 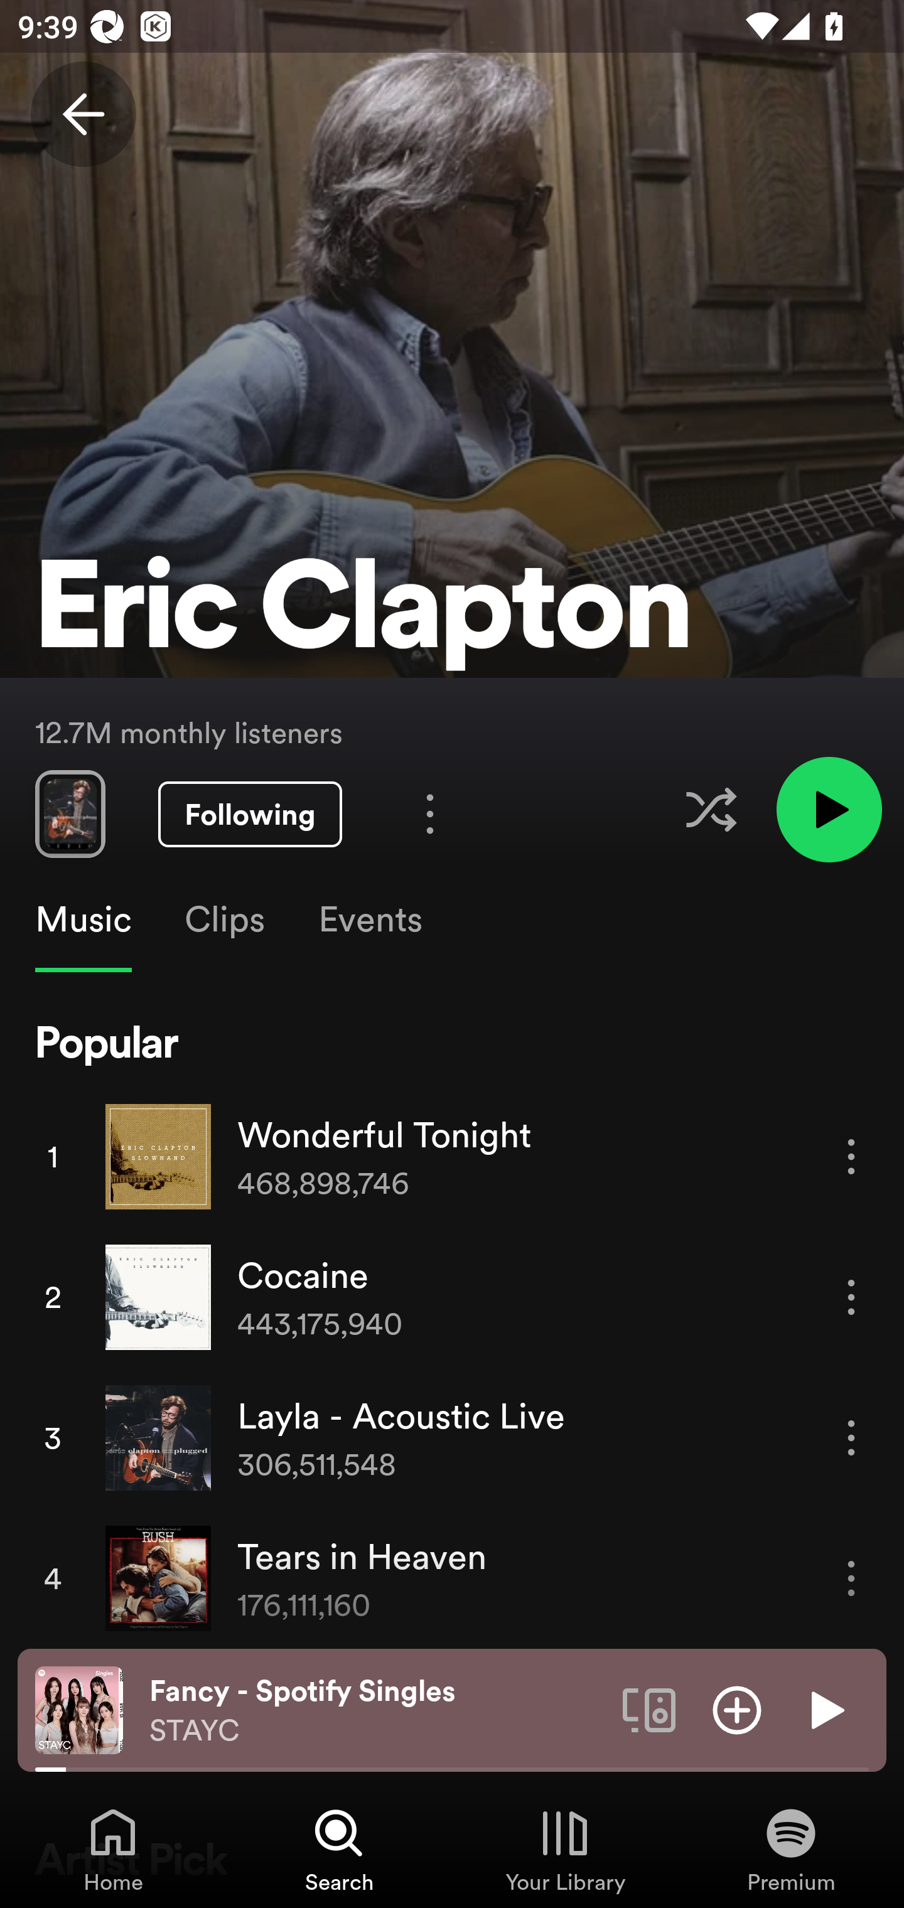 What do you see at coordinates (339, 1849) in the screenshot?
I see `Search, Tab 2 of 4 Search Search` at bounding box center [339, 1849].